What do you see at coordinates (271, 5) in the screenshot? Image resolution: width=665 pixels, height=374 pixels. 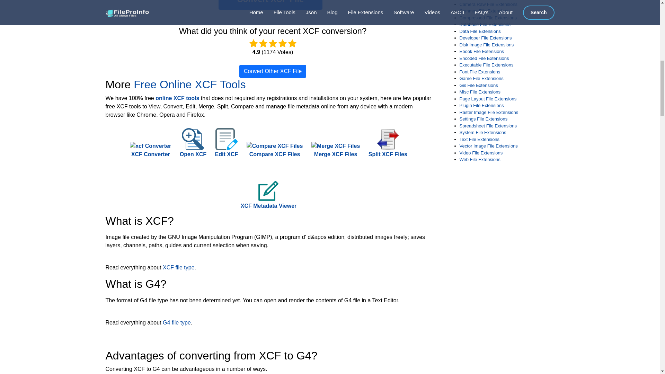 I see `Convert XCF File` at bounding box center [271, 5].